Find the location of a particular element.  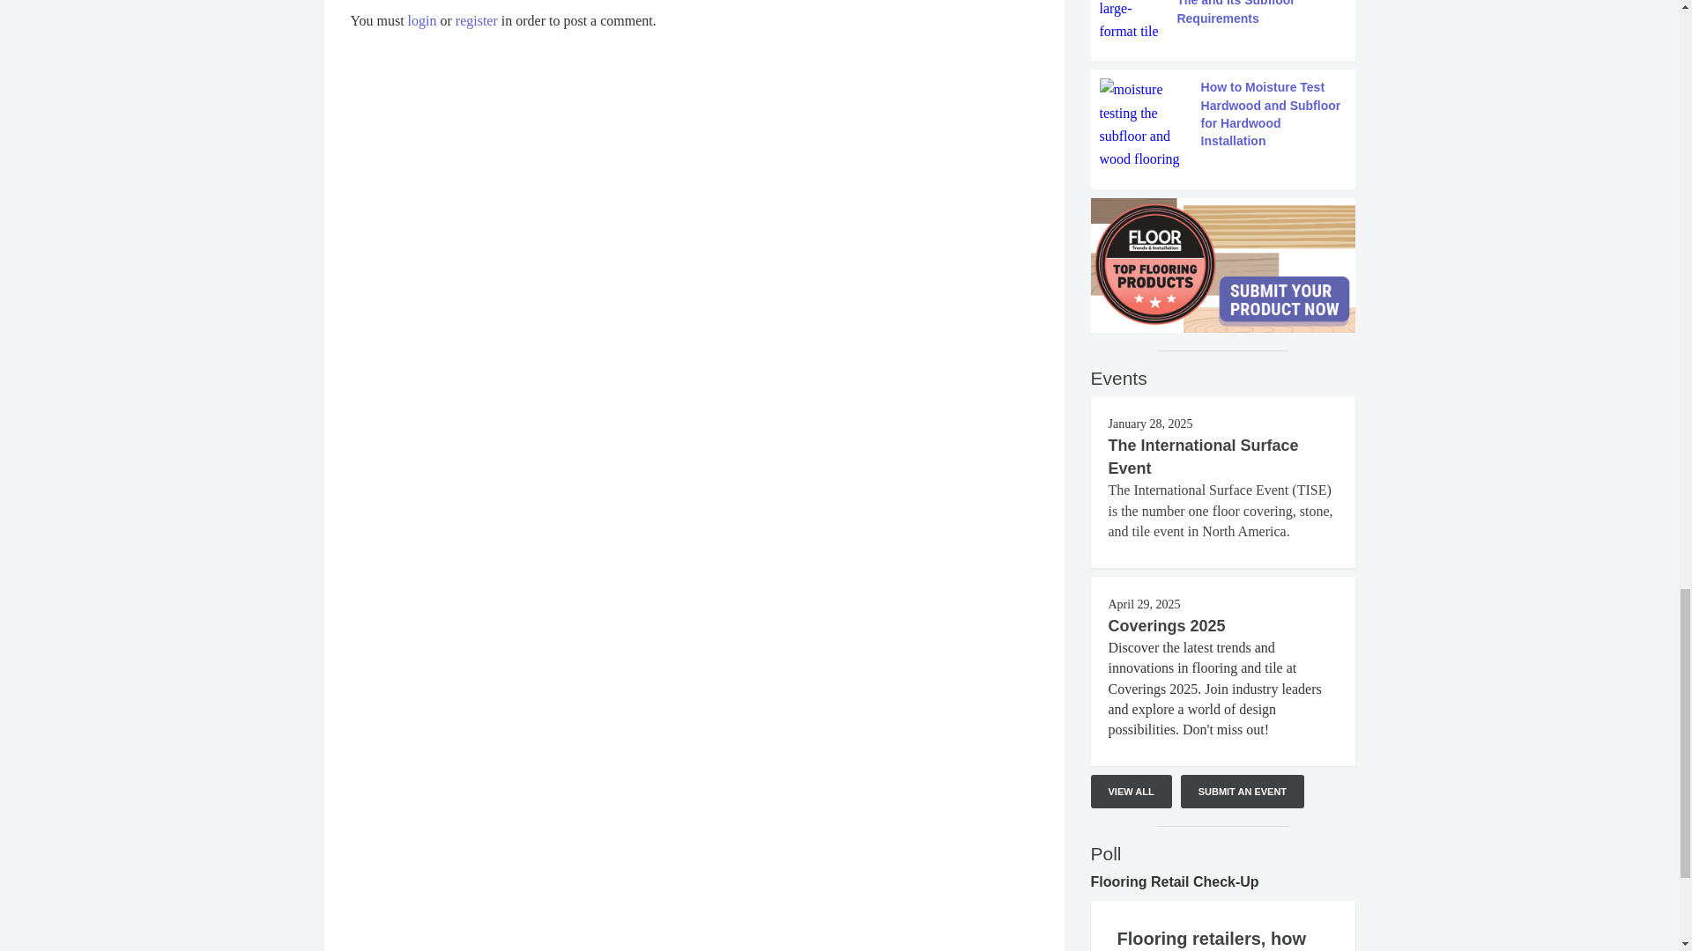

The International Surface Event is located at coordinates (1204, 456).